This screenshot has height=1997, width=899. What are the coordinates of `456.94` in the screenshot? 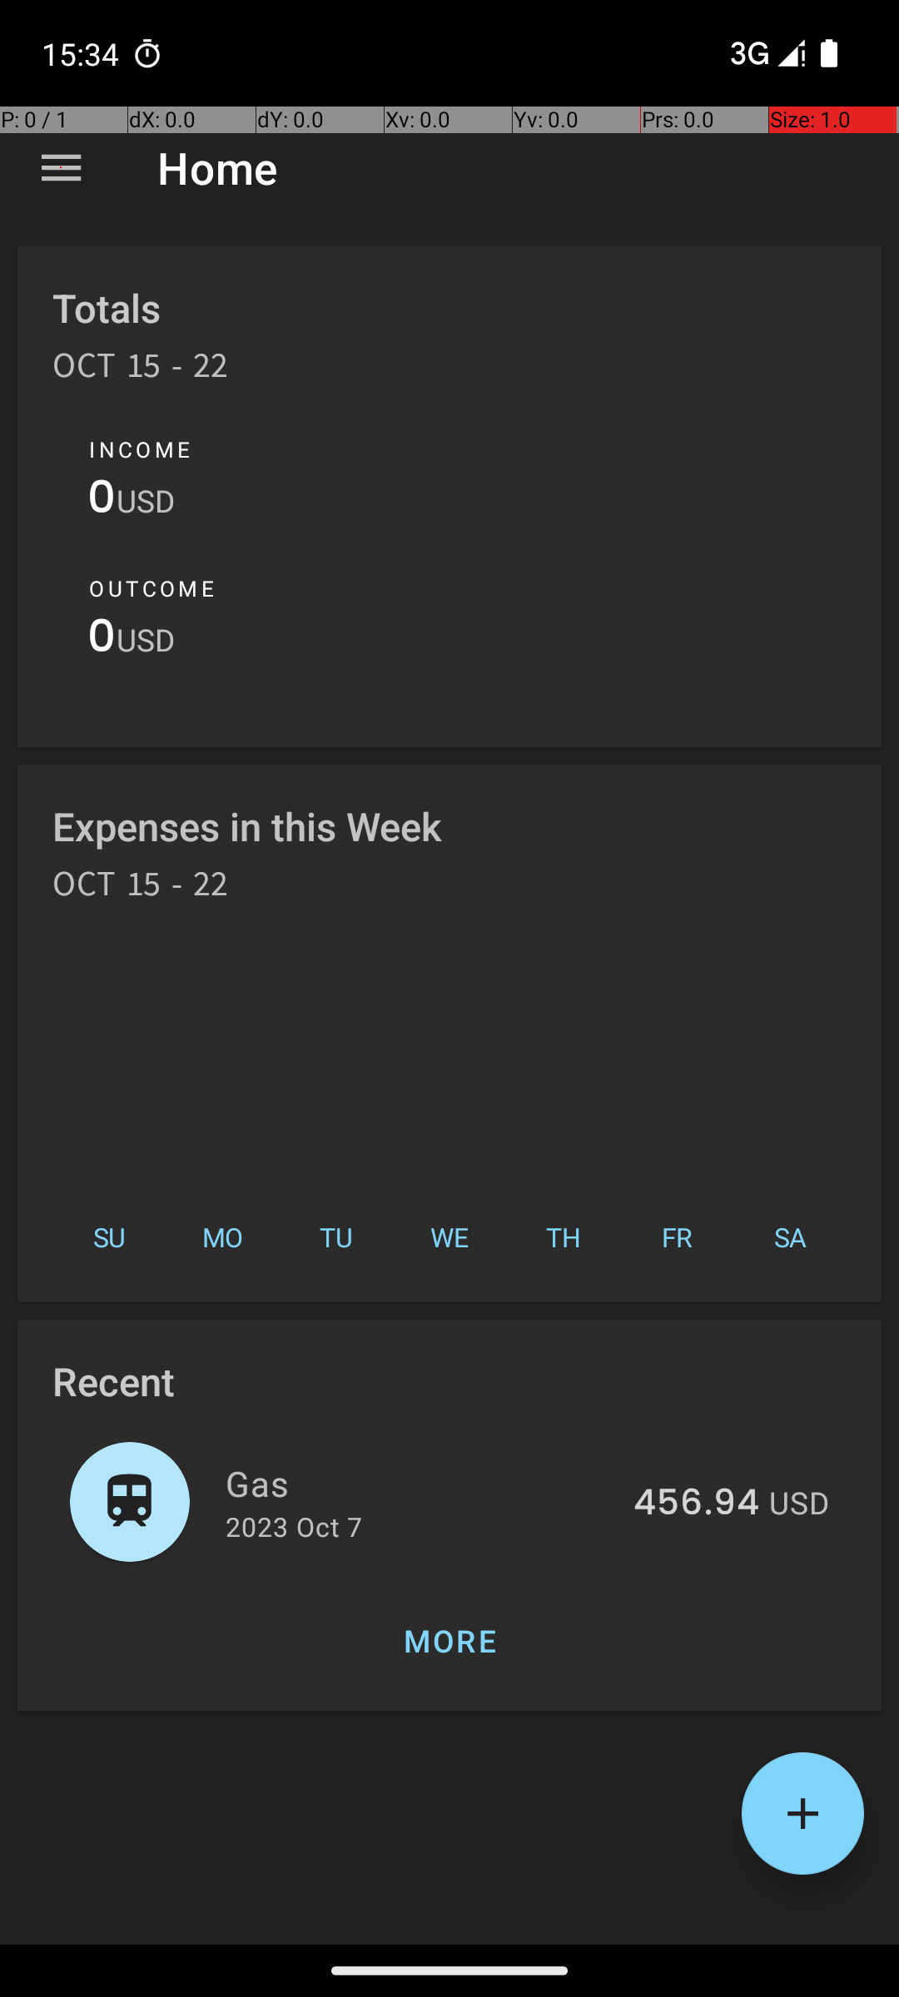 It's located at (696, 1504).